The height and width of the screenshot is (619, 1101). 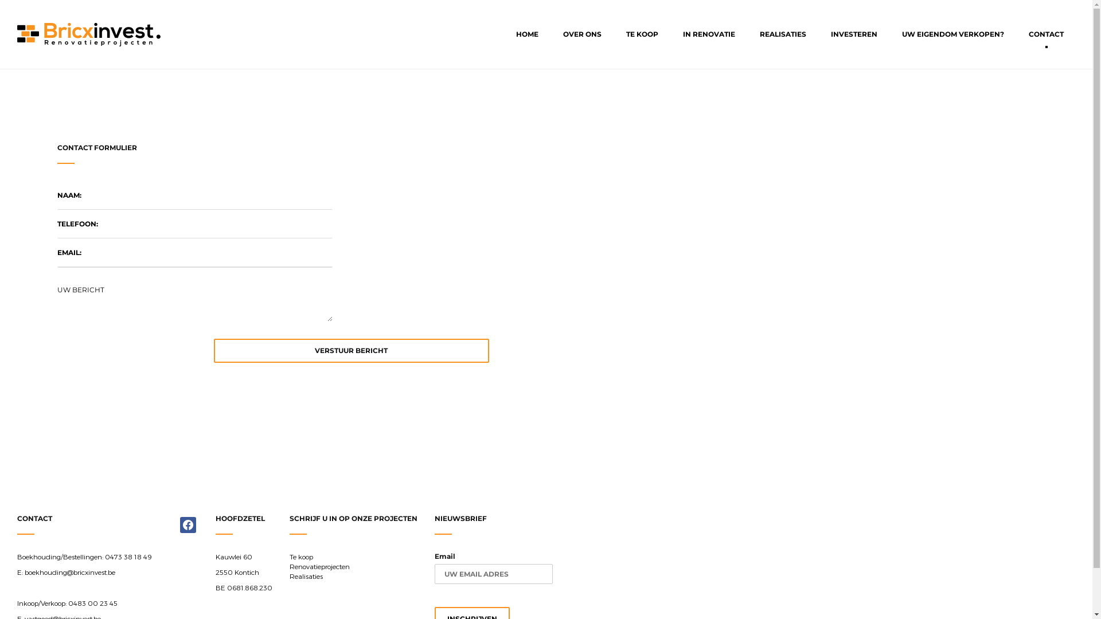 I want to click on REALISATIES, so click(x=783, y=34).